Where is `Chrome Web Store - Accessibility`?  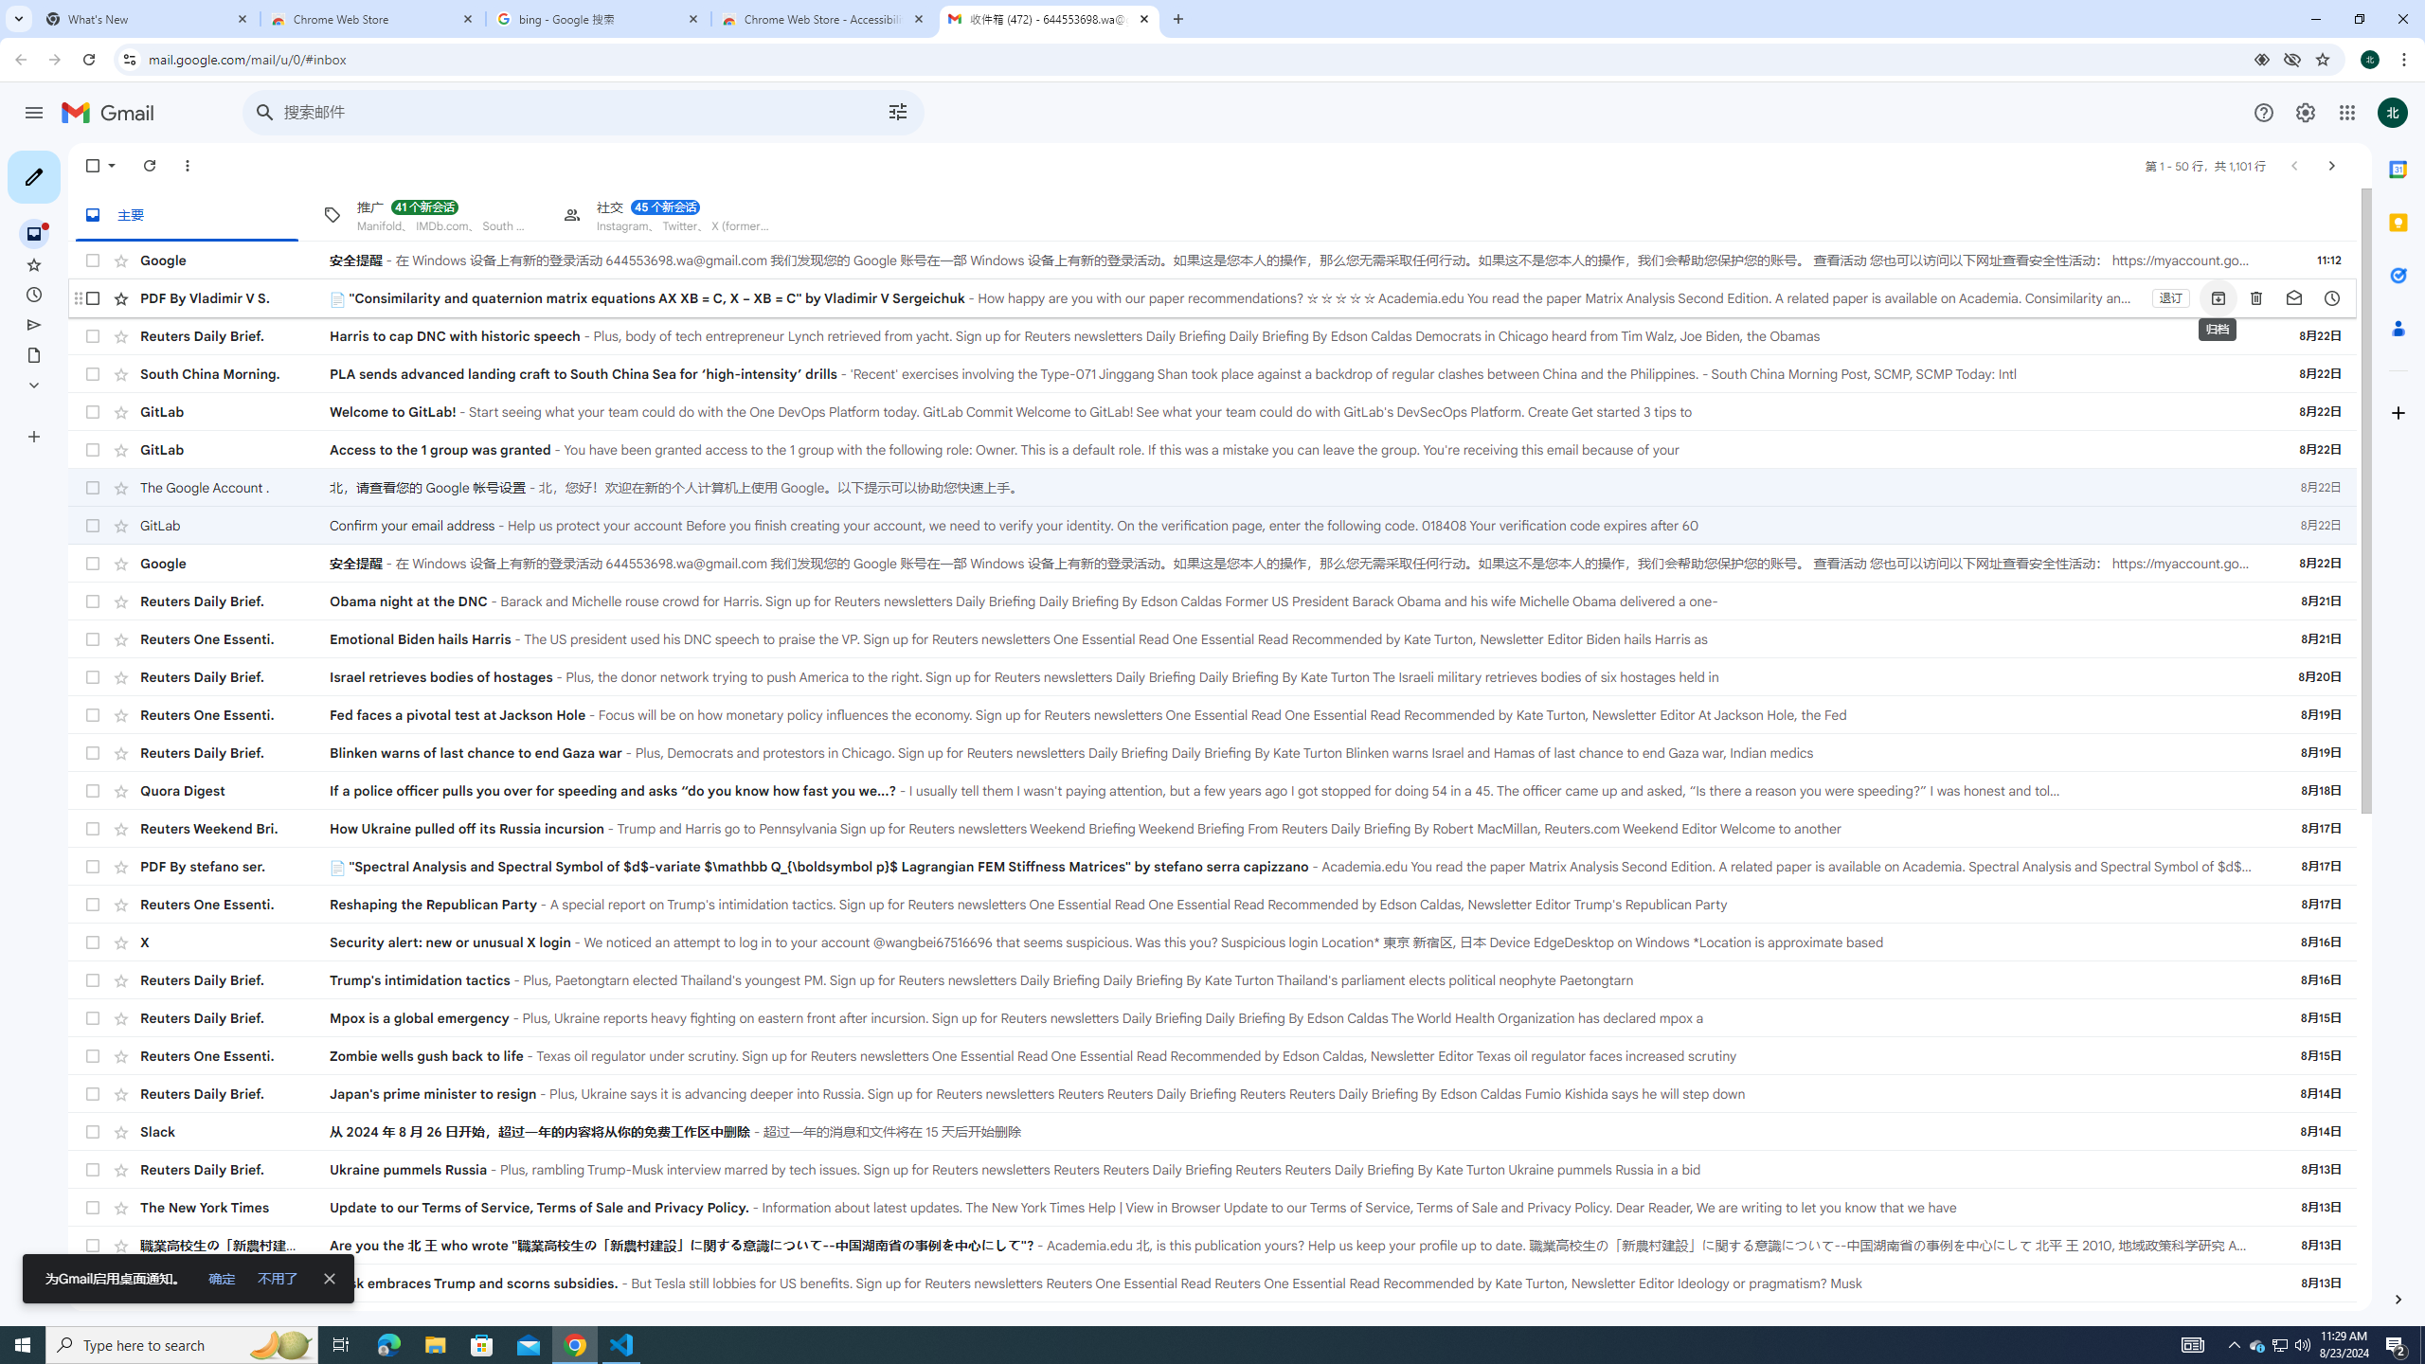
Chrome Web Store - Accessibility is located at coordinates (824, 19).